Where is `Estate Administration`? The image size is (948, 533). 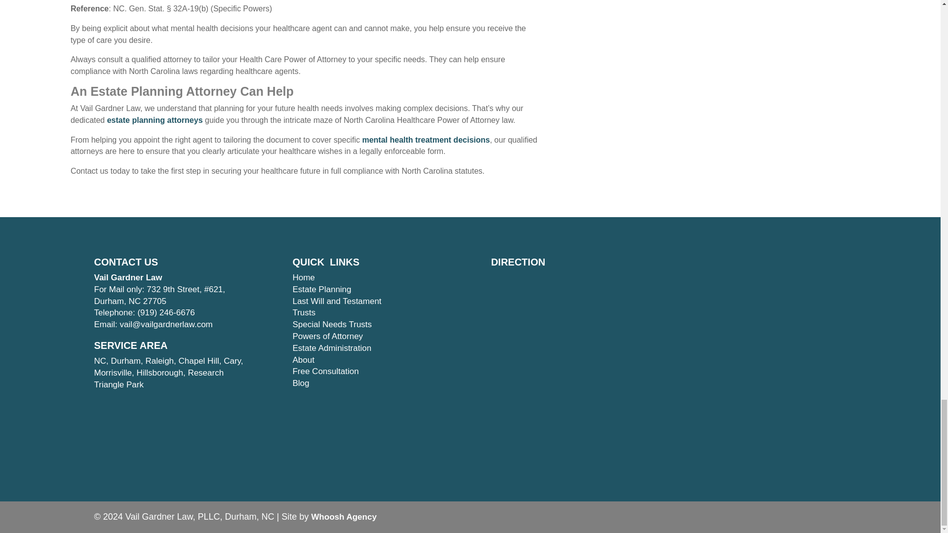 Estate Administration is located at coordinates (332, 347).